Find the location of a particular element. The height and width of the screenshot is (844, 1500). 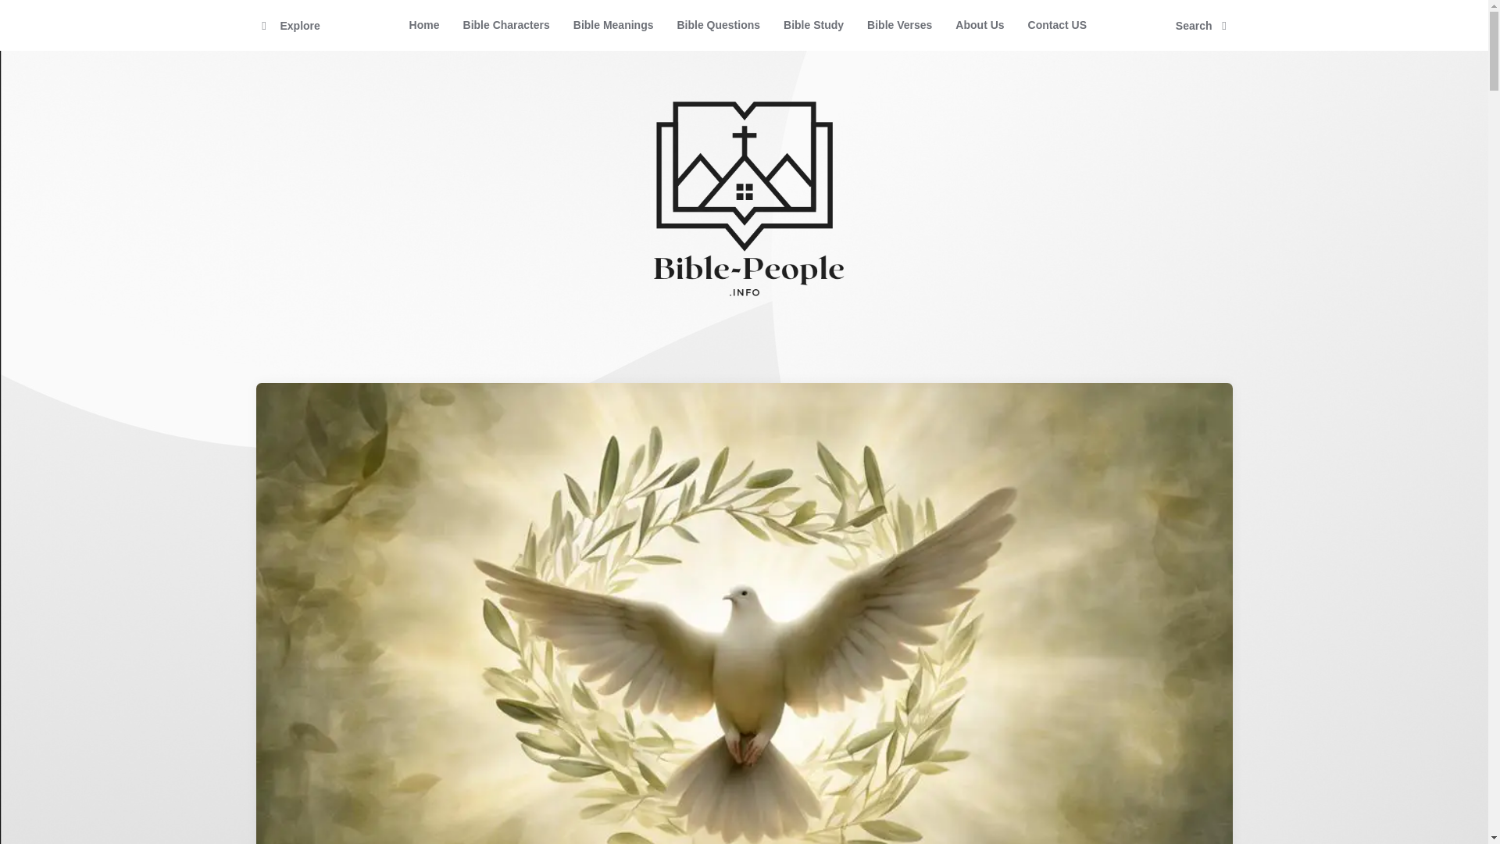

Bible Verses is located at coordinates (898, 25).